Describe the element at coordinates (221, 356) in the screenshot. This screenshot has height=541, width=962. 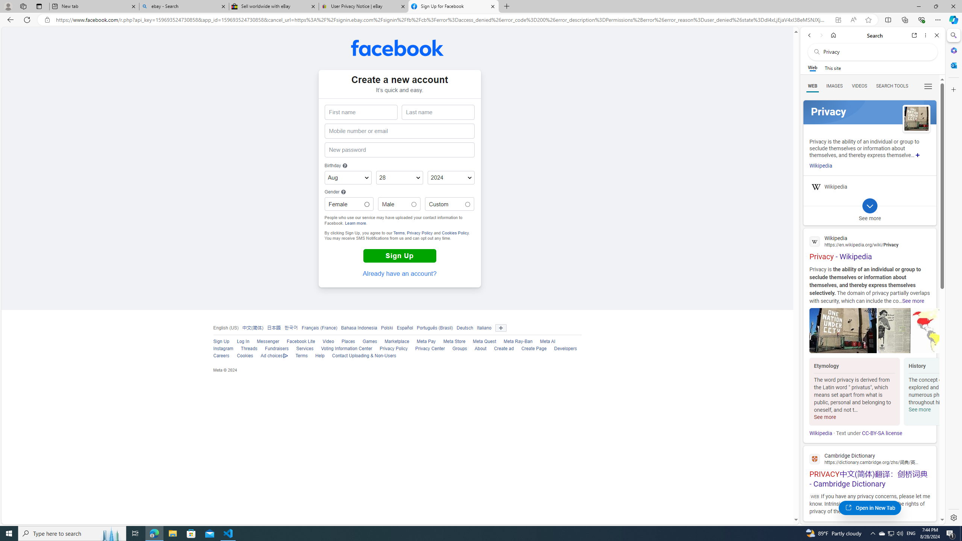
I see `Careers` at that location.